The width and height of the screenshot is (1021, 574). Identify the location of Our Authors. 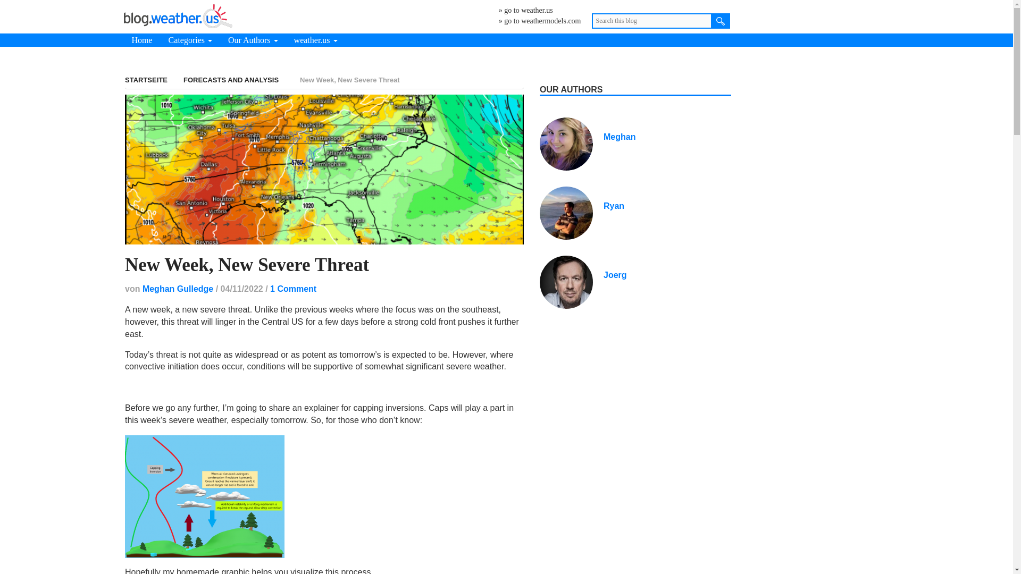
(253, 39).